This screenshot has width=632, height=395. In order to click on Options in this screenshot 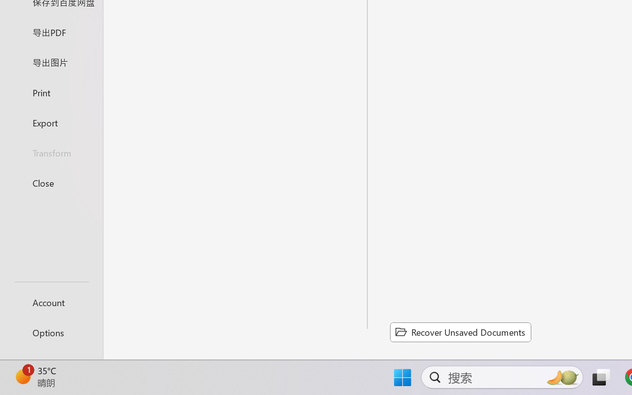, I will do `click(51, 333)`.